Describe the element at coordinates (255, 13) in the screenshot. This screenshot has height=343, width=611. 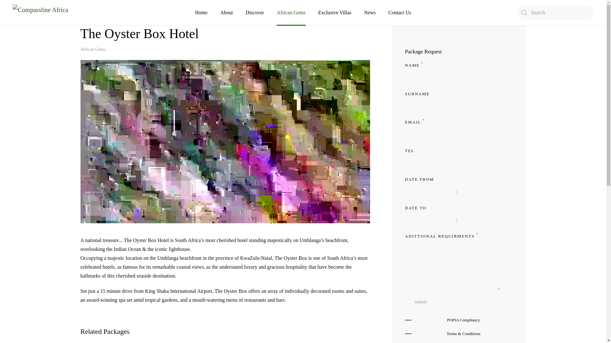
I see `Discover` at that location.